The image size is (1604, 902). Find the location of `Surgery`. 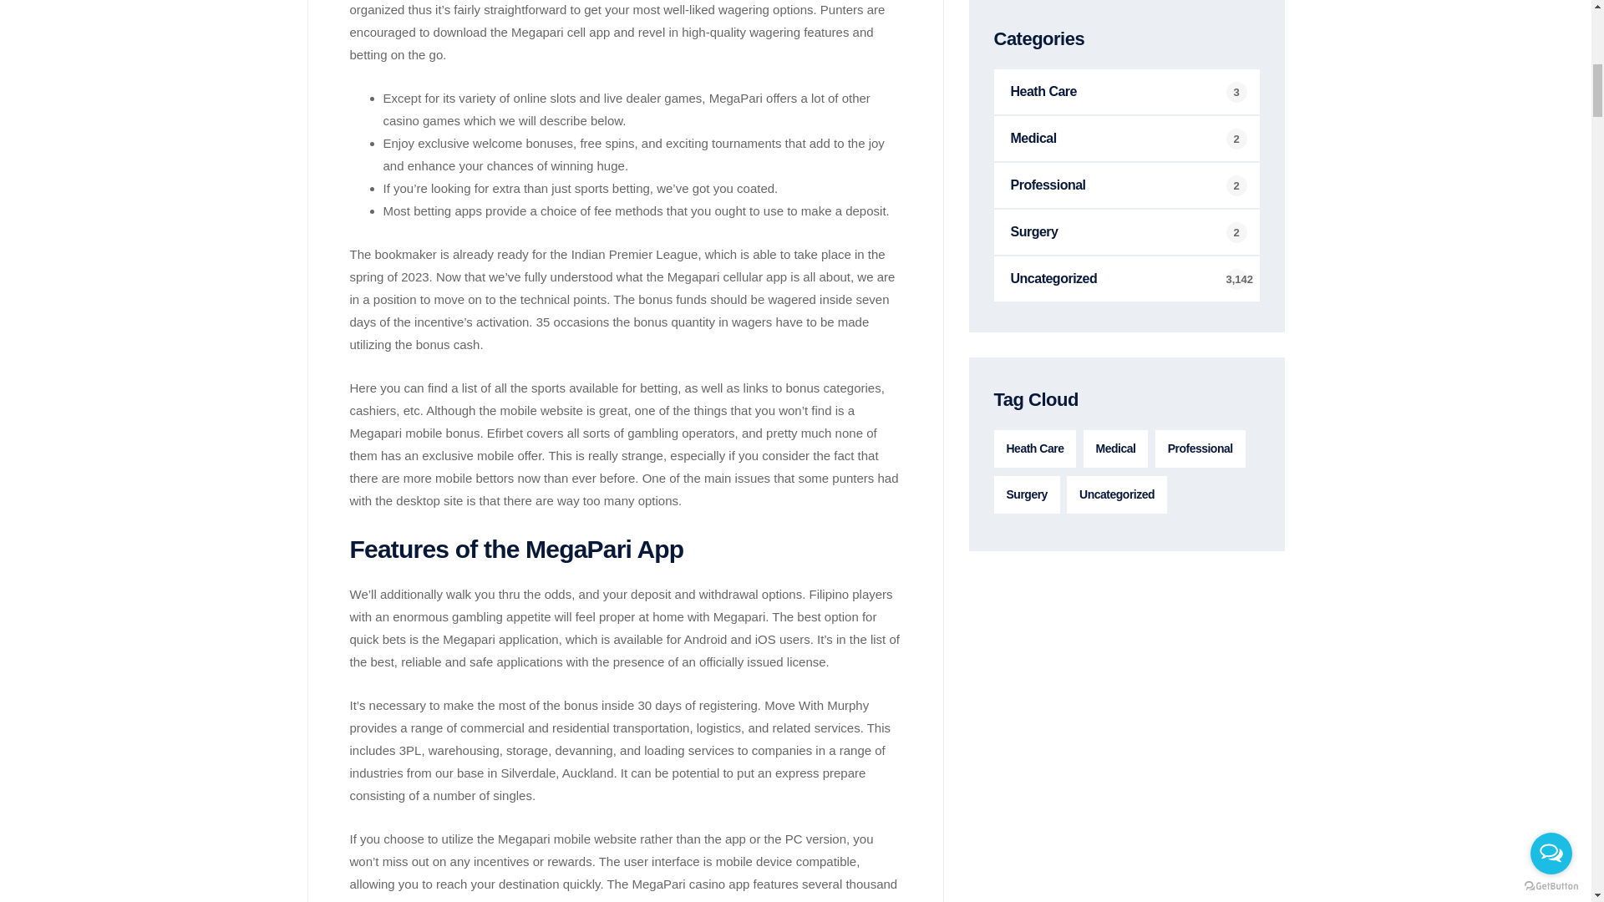

Surgery is located at coordinates (1028, 494).